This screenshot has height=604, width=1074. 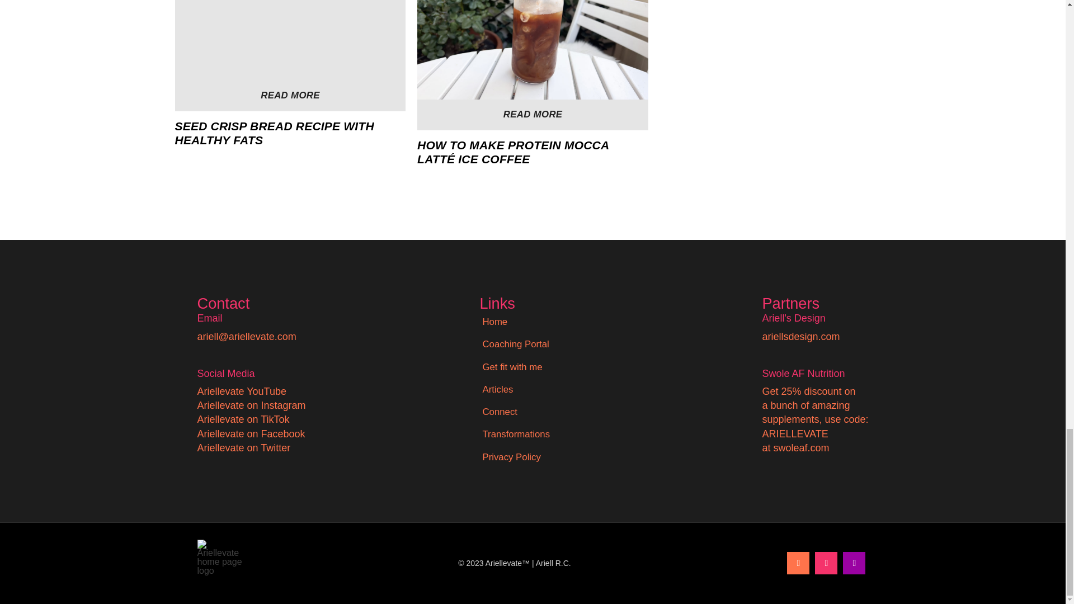 What do you see at coordinates (511, 367) in the screenshot?
I see `Get fit with me` at bounding box center [511, 367].